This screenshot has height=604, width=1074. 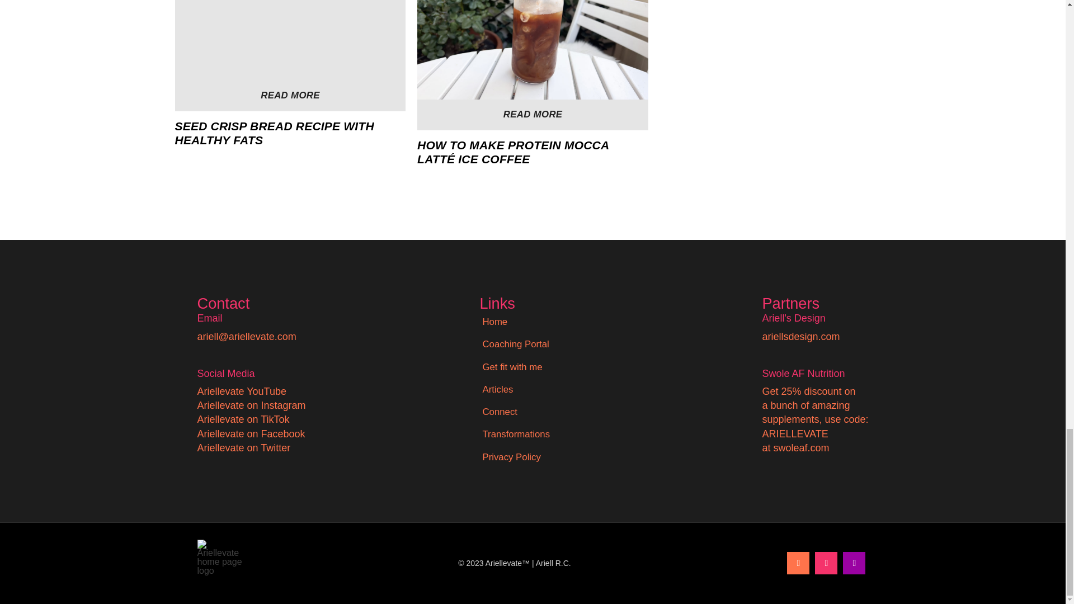 What do you see at coordinates (511, 367) in the screenshot?
I see `Get fit with me` at bounding box center [511, 367].